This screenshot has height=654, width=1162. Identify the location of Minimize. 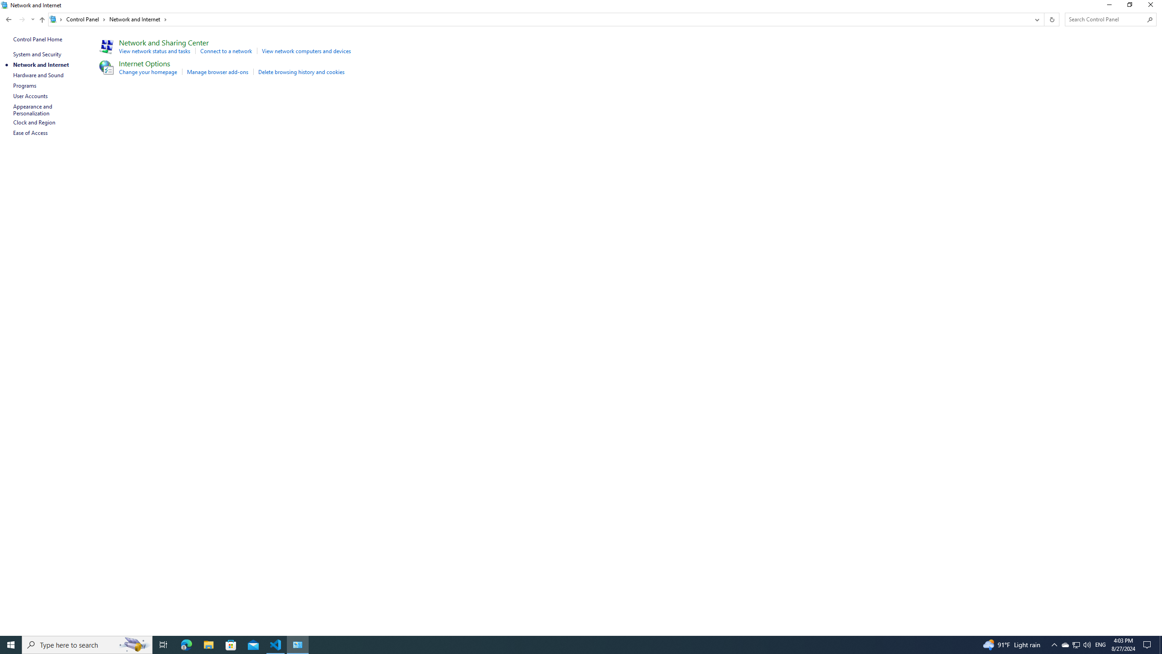
(1108, 6).